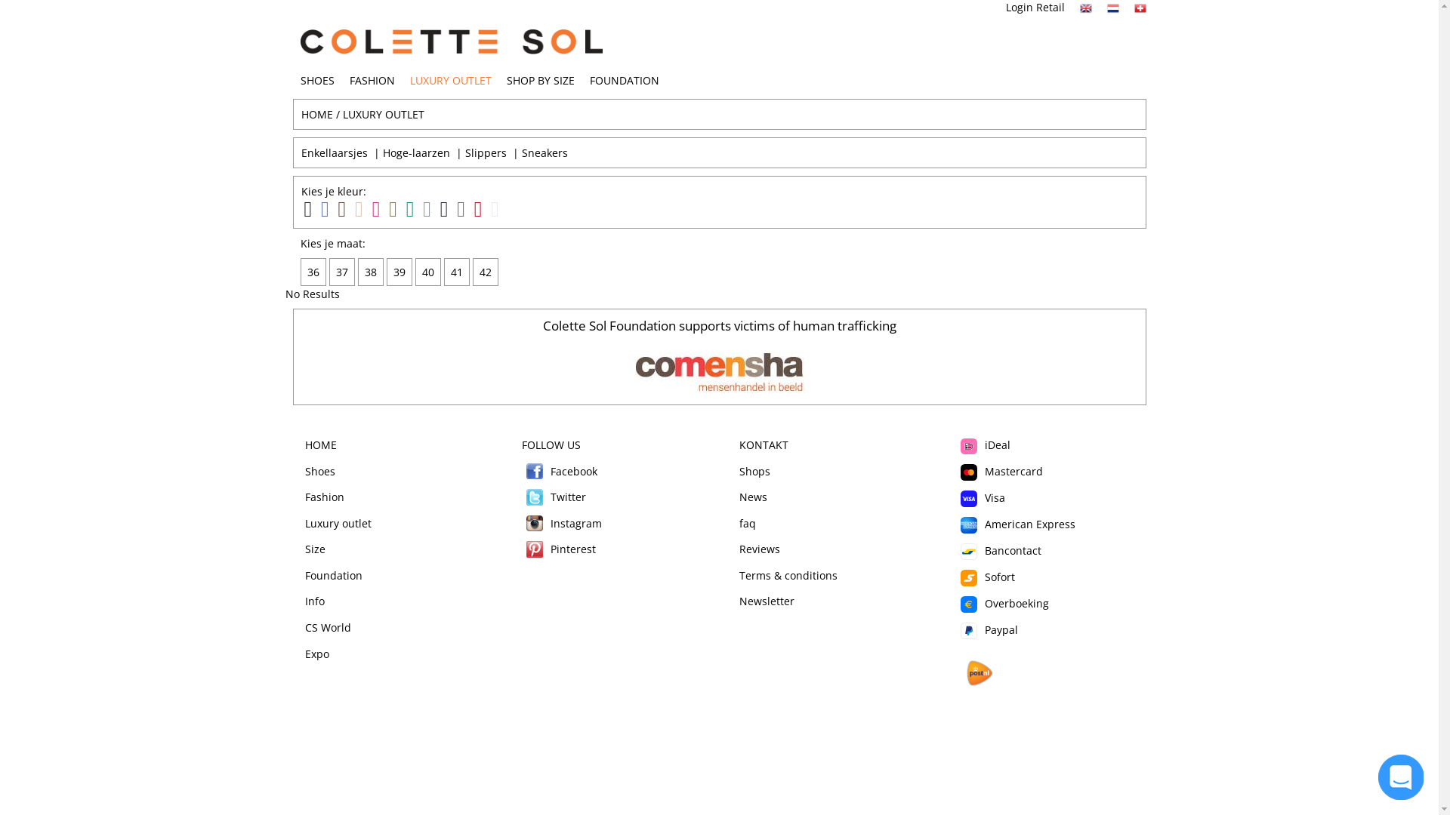 This screenshot has height=815, width=1450. I want to click on Enkellaarsjes, so click(334, 152).